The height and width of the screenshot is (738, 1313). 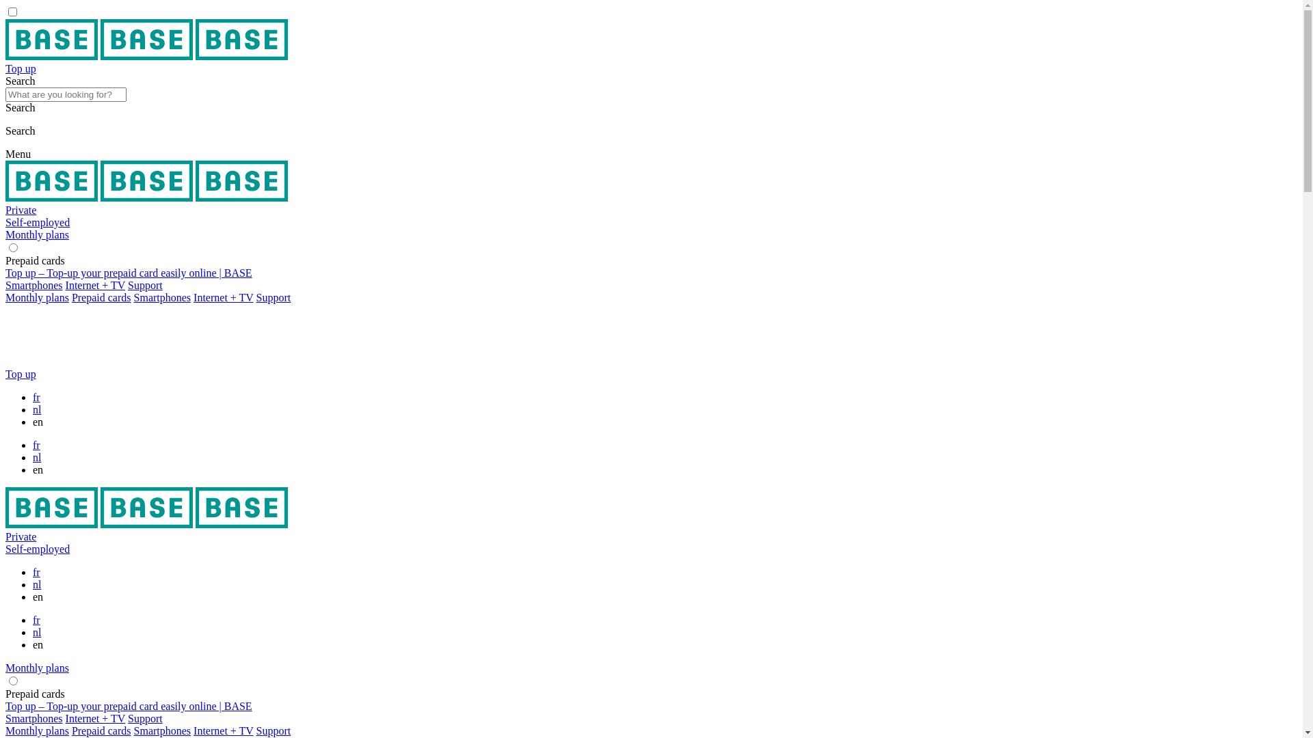 I want to click on nl, so click(x=37, y=458).